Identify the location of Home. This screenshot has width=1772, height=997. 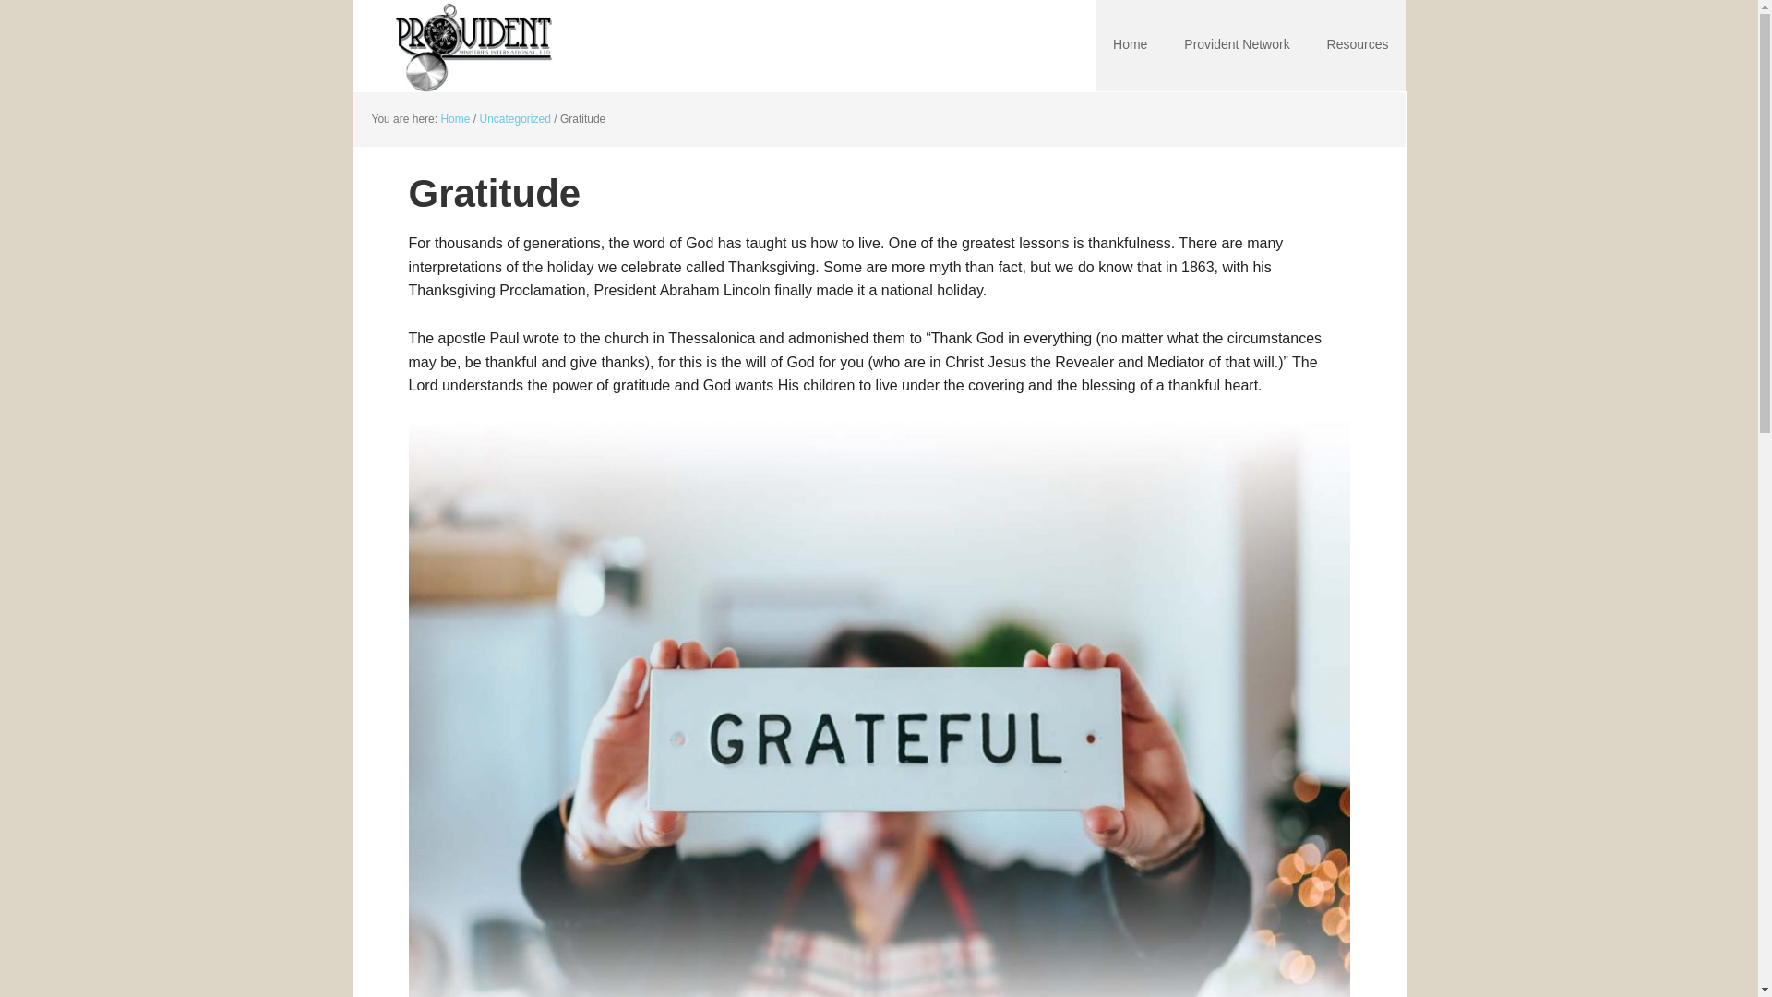
(454, 119).